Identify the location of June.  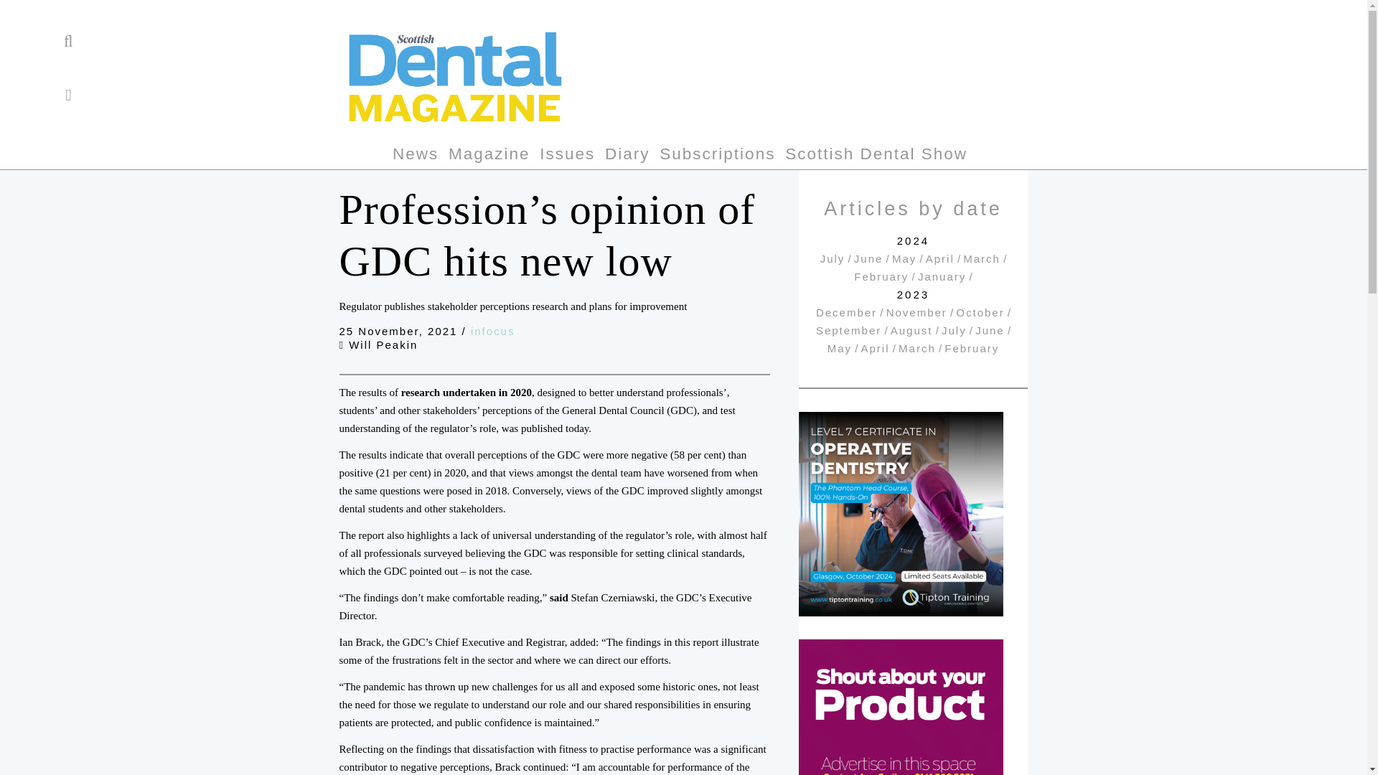
(868, 258).